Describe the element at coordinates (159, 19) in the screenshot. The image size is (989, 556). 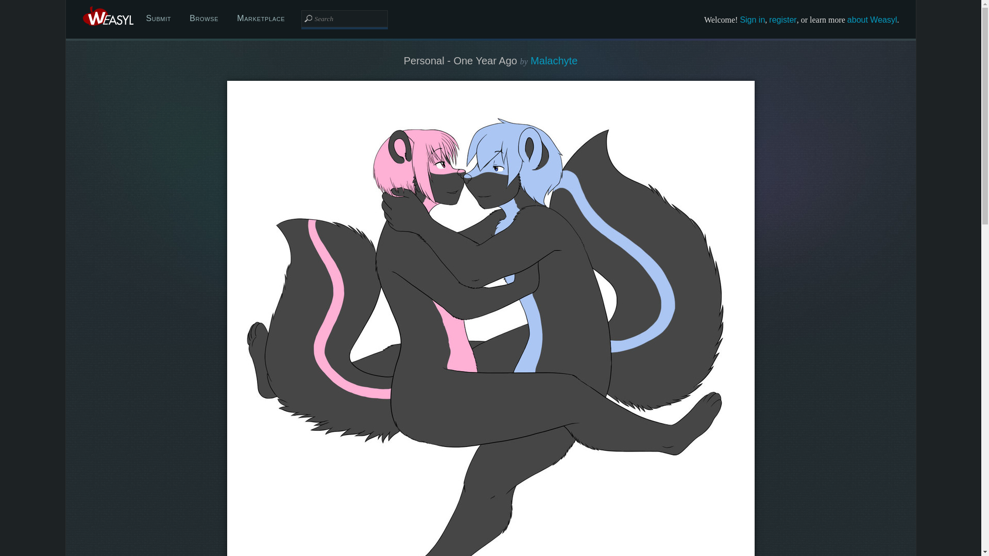
I see `Submit` at that location.